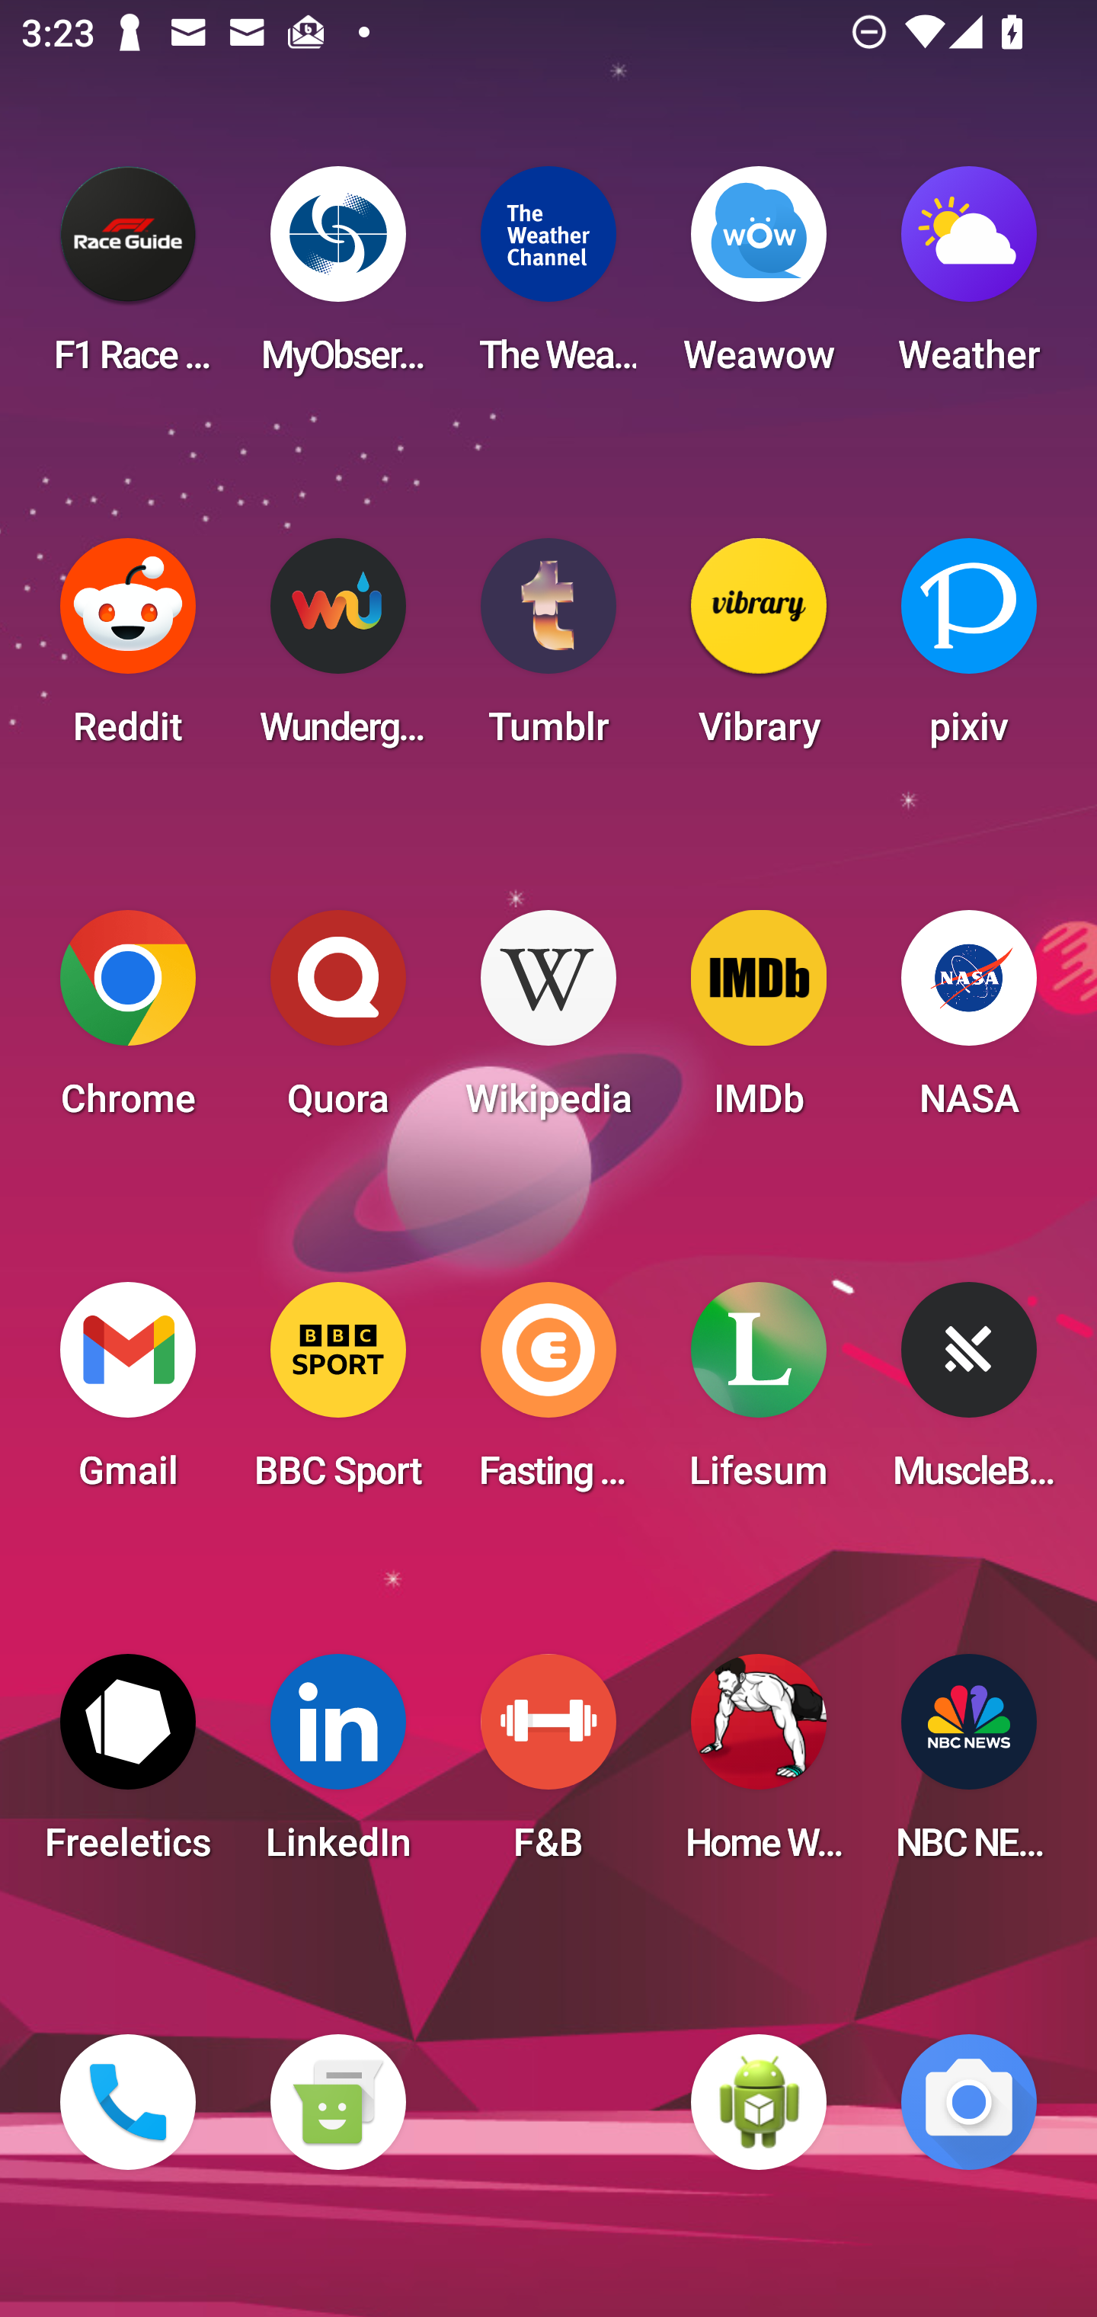 This screenshot has height=2317, width=1097. Describe the element at coordinates (969, 1395) in the screenshot. I see `MuscleBooster` at that location.